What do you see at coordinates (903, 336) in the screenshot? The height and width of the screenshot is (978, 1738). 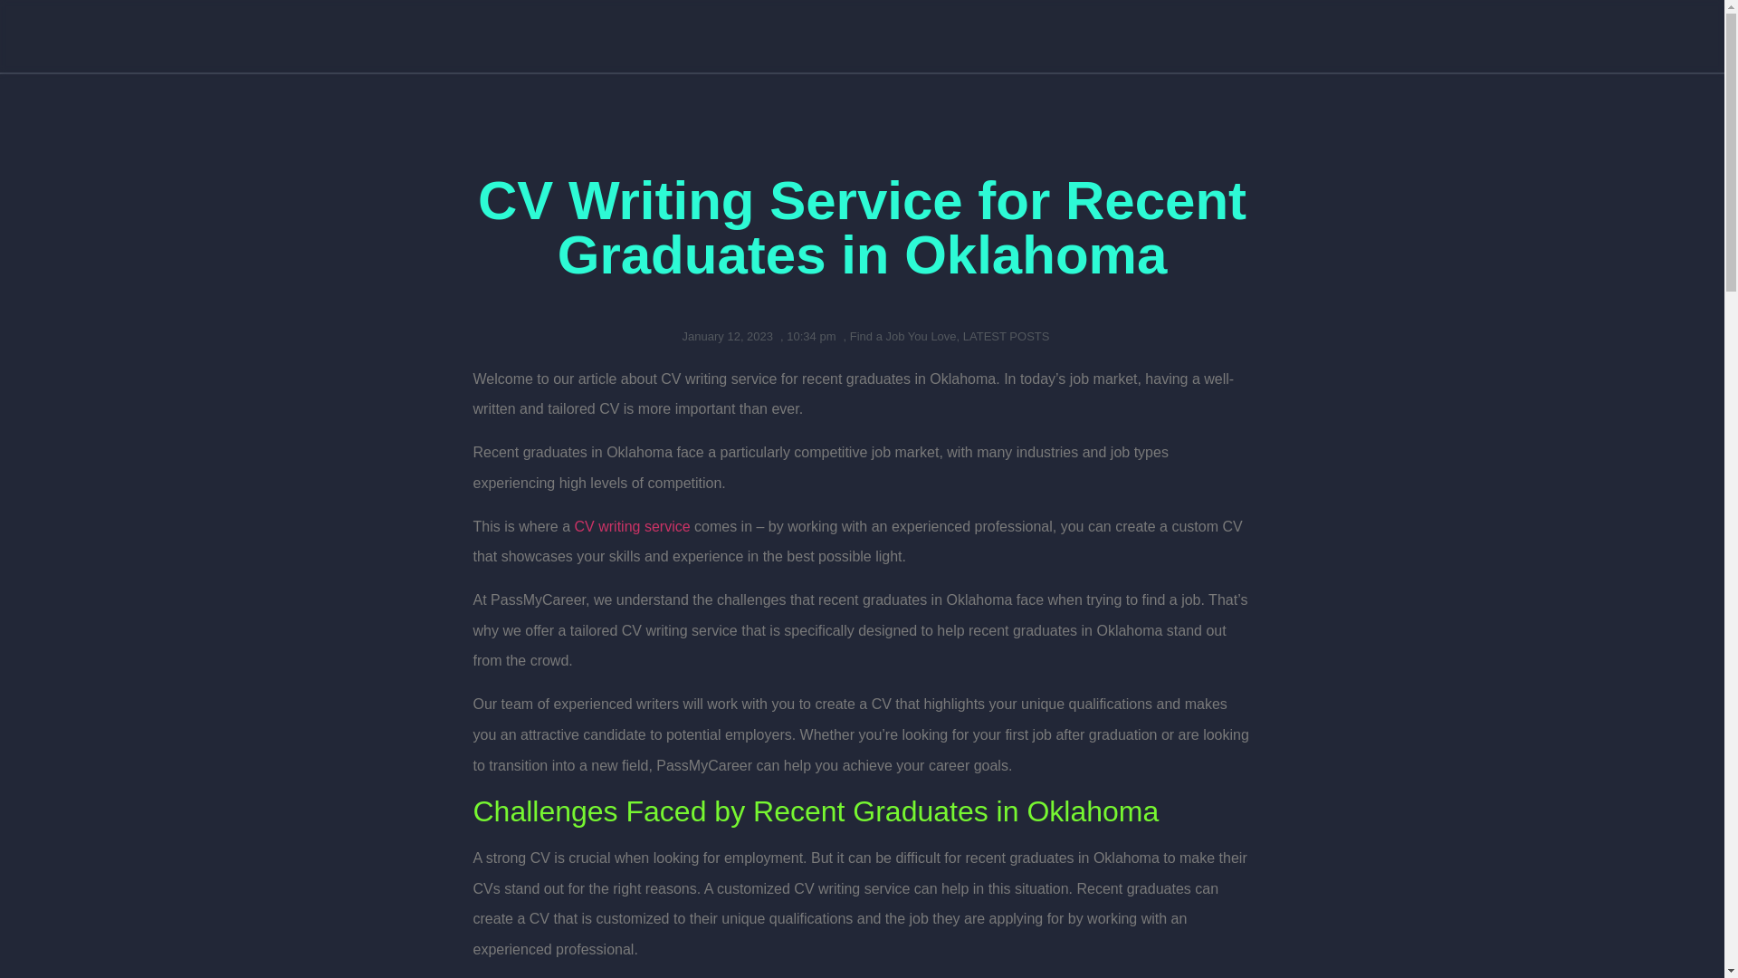 I see `Find a Job You Love` at bounding box center [903, 336].